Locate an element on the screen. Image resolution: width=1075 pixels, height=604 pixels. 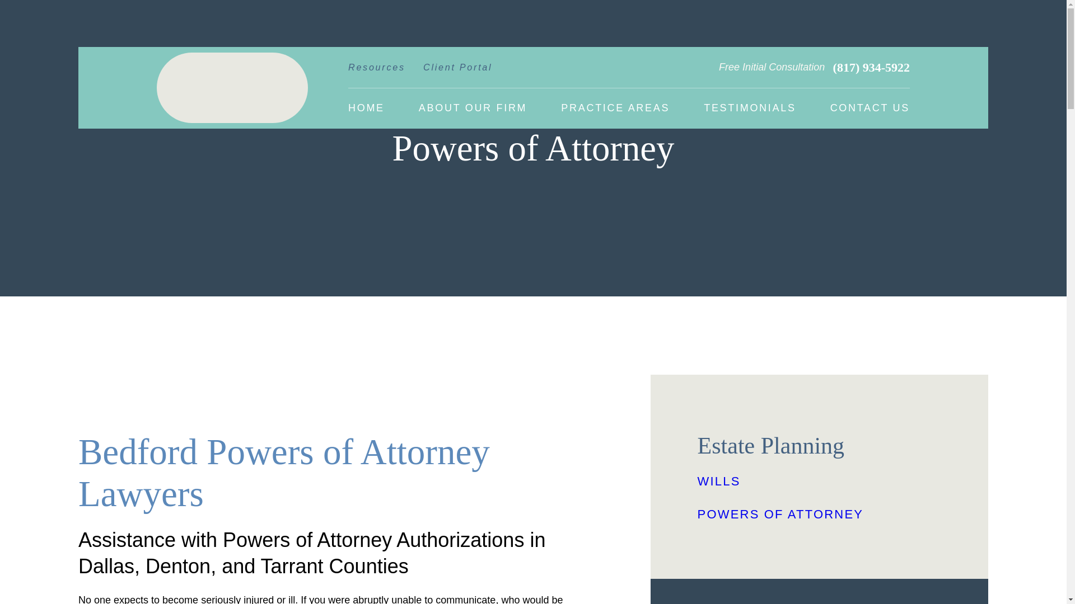
Client Portal is located at coordinates (458, 70).